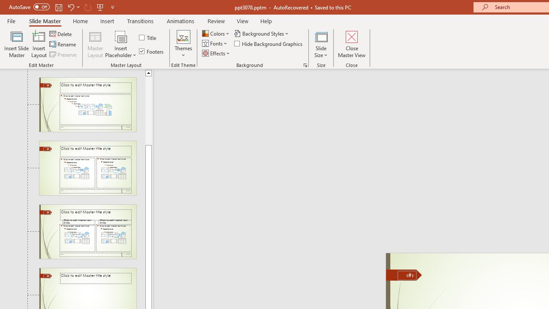  Describe the element at coordinates (87, 168) in the screenshot. I see `Slide Two Content Layout: used by no slides` at that location.